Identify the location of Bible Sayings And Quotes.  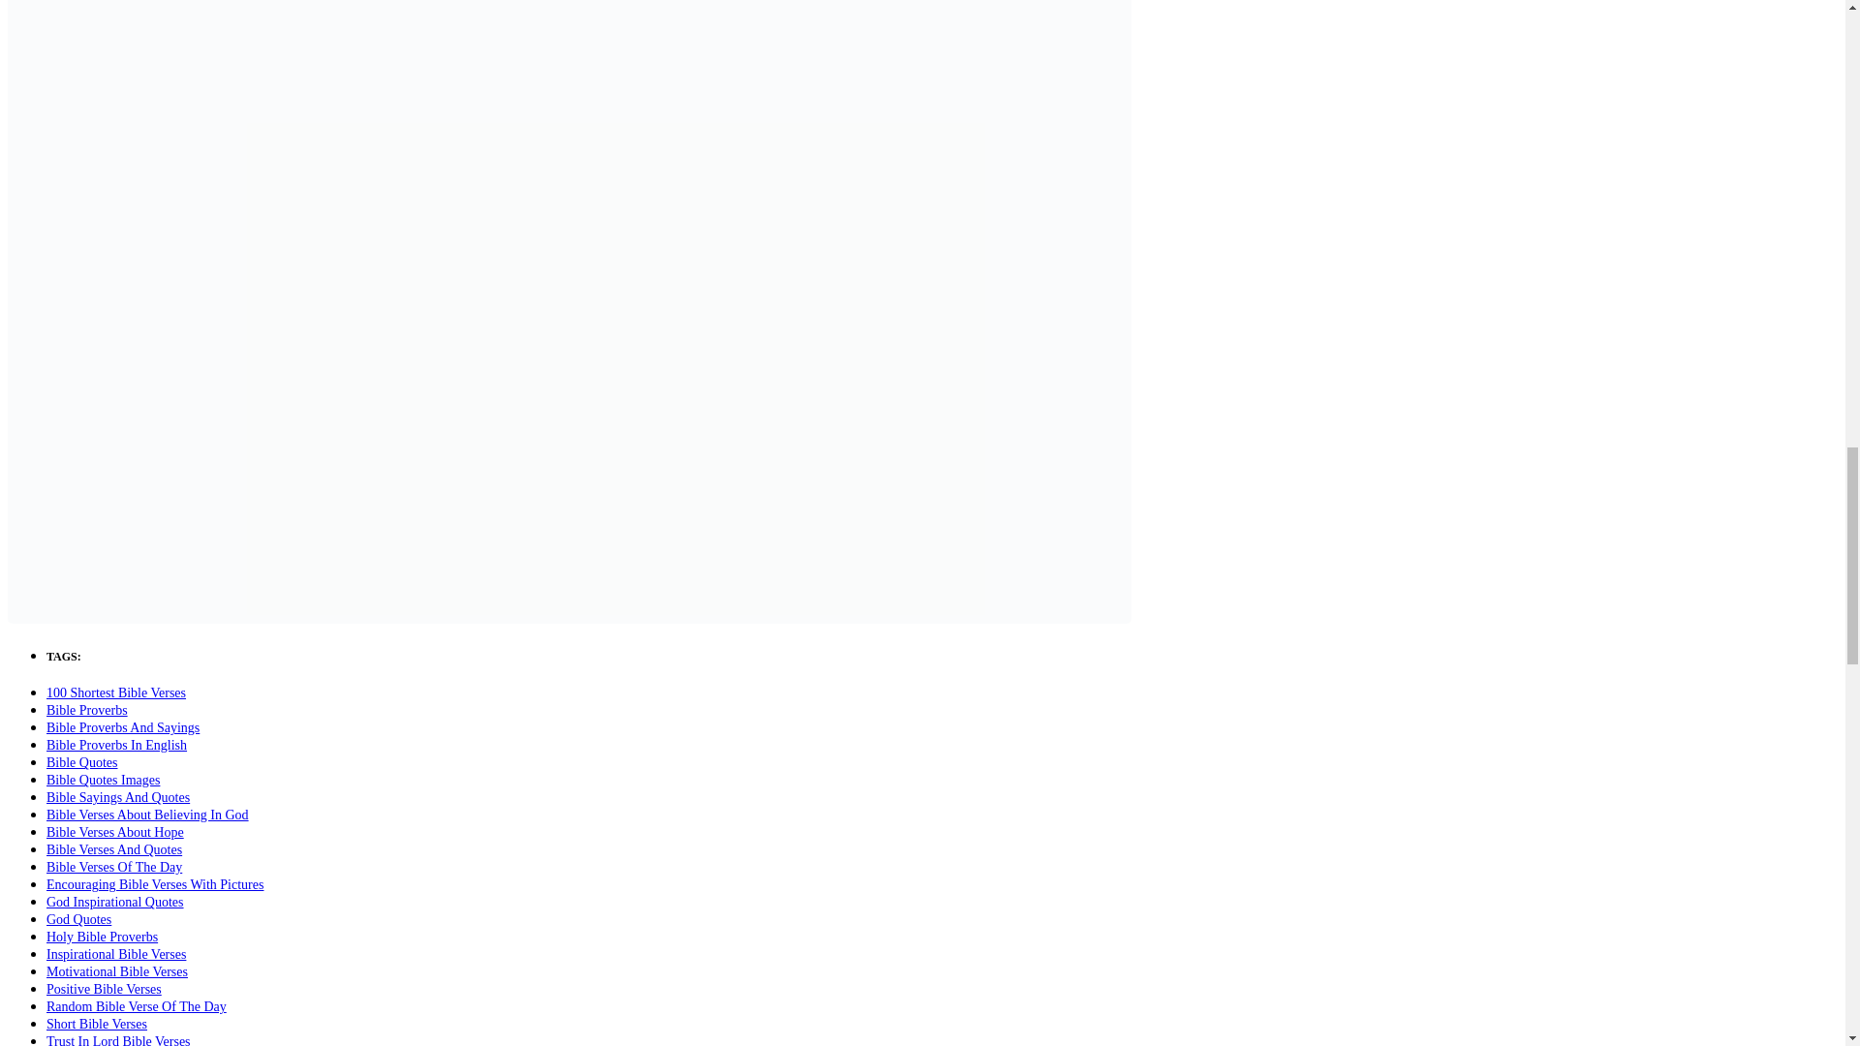
(118, 797).